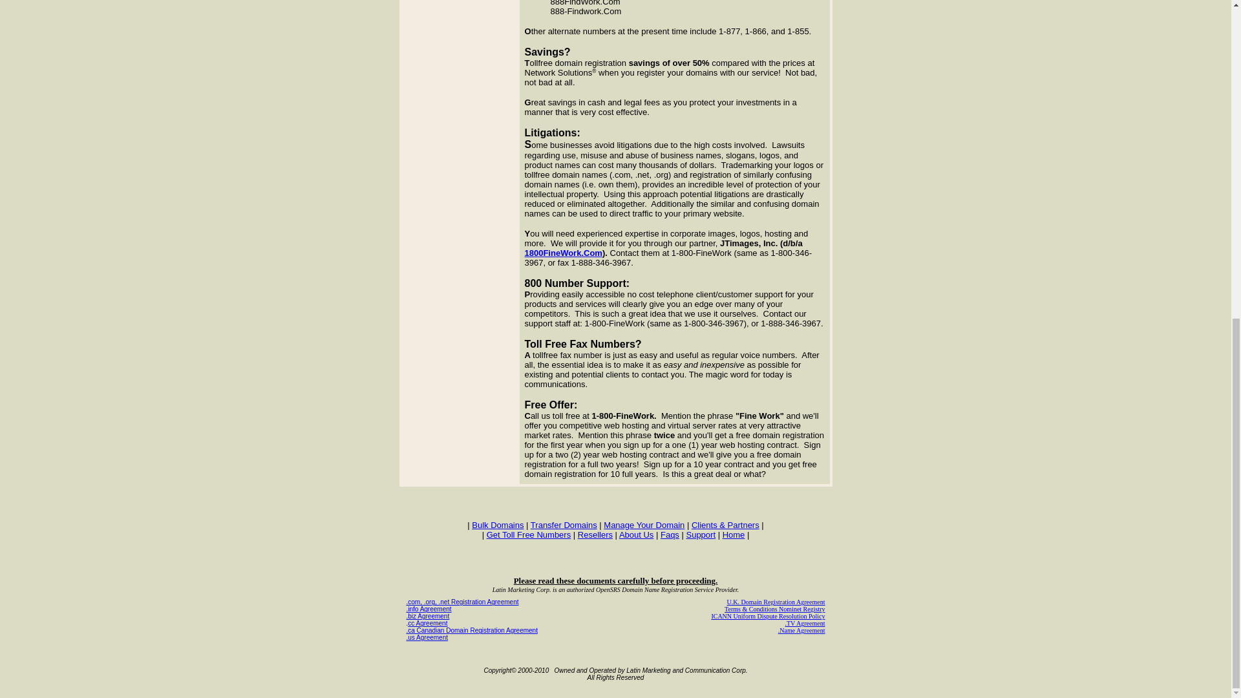 This screenshot has height=698, width=1241. What do you see at coordinates (734, 534) in the screenshot?
I see `Home` at bounding box center [734, 534].